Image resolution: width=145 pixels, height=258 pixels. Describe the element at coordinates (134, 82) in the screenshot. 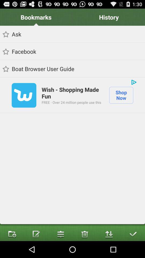

I see `press the item next to the wish shopping made` at that location.